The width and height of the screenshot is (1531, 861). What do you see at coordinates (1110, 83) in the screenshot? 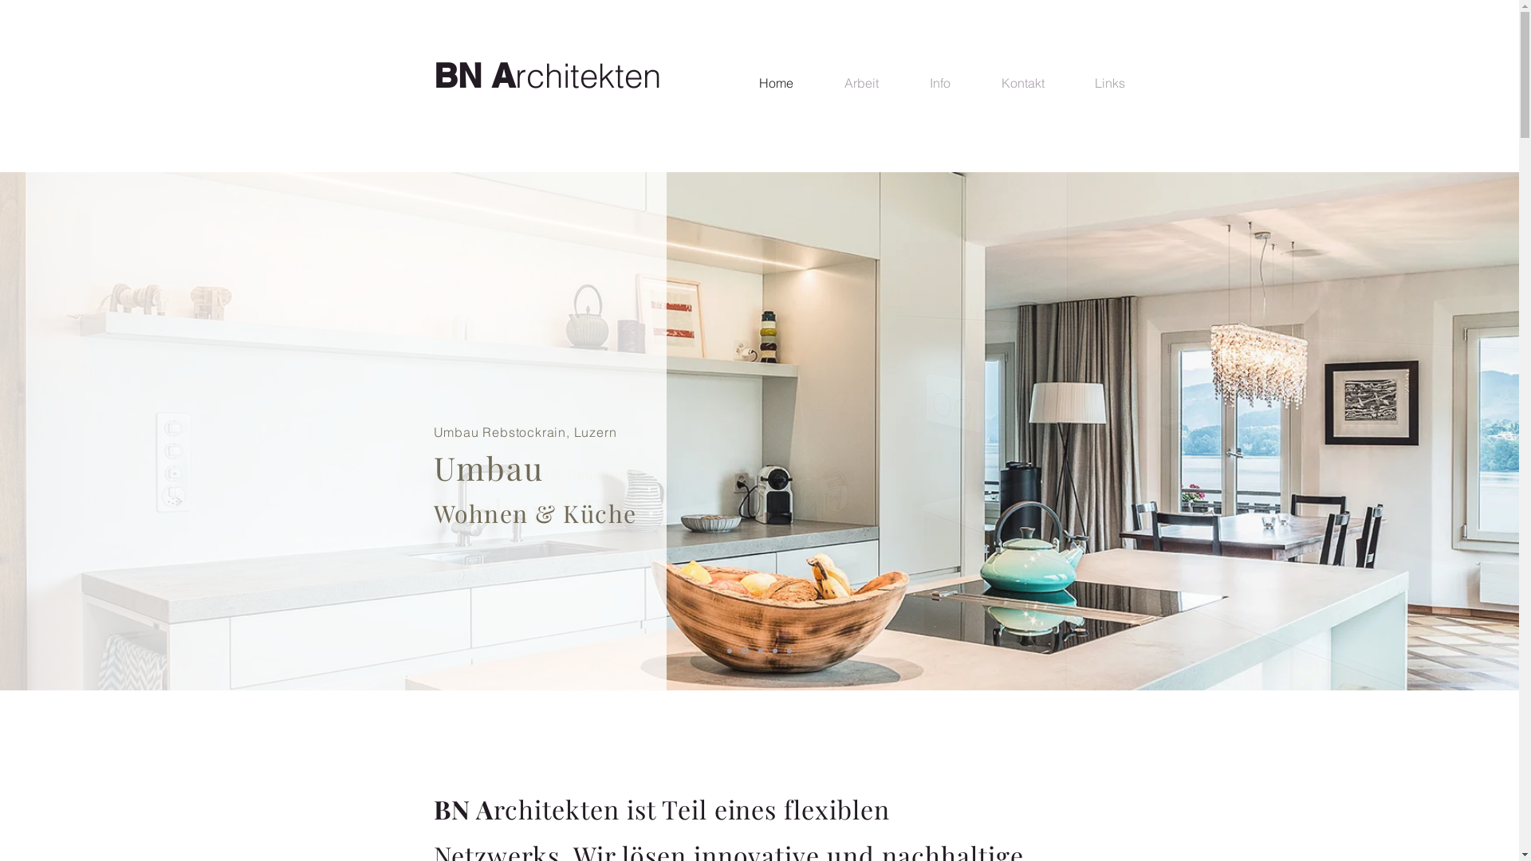
I see `Links` at bounding box center [1110, 83].